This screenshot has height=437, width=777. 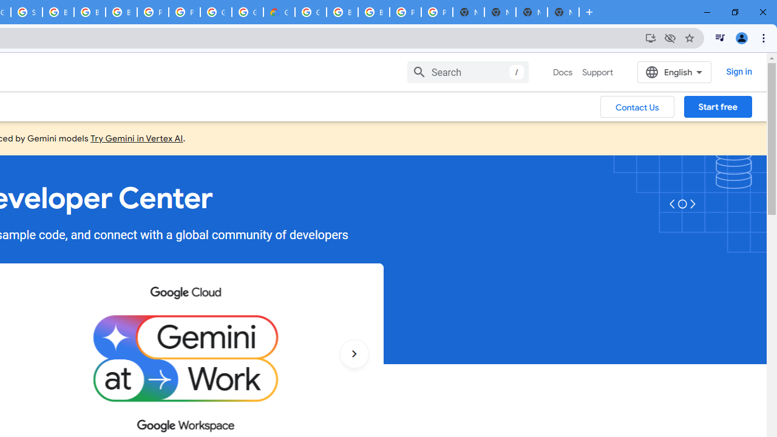 What do you see at coordinates (27, 12) in the screenshot?
I see `Sign in - Google Accounts` at bounding box center [27, 12].